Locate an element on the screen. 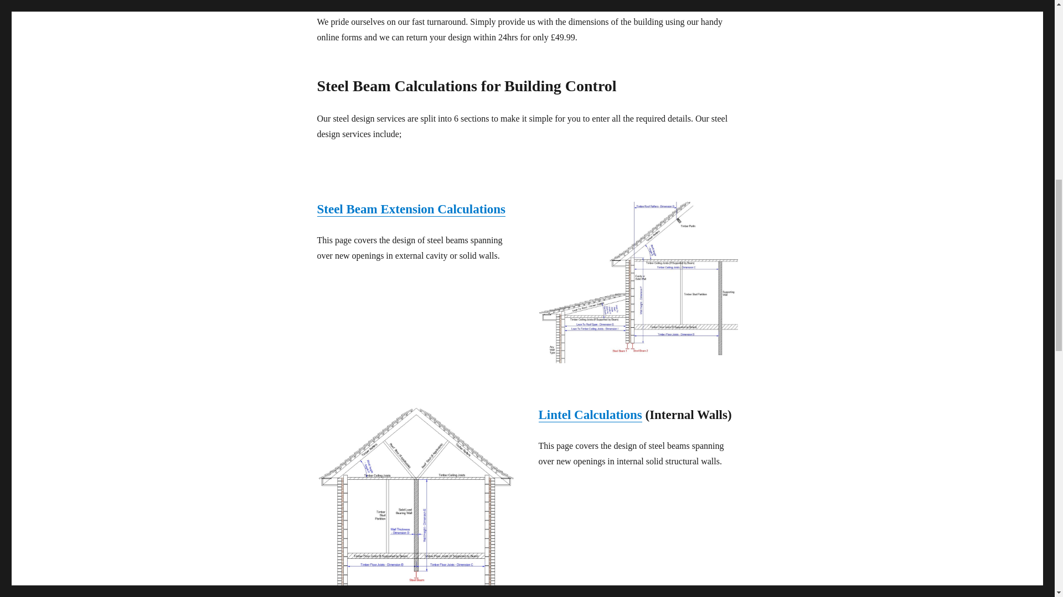 The image size is (1063, 597). Steel Beam Extension Calculations is located at coordinates (411, 209).